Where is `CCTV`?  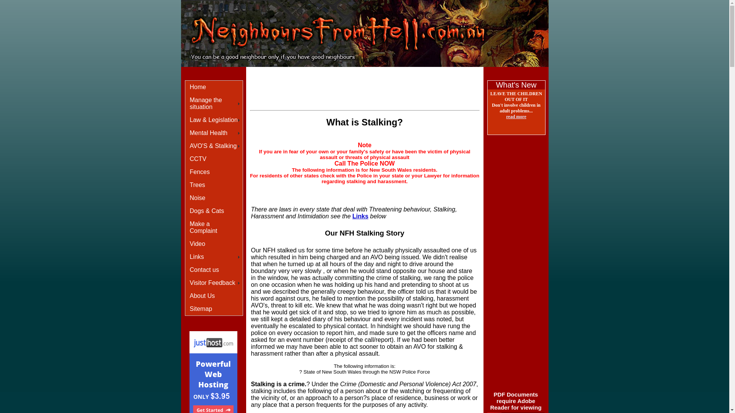 CCTV is located at coordinates (214, 159).